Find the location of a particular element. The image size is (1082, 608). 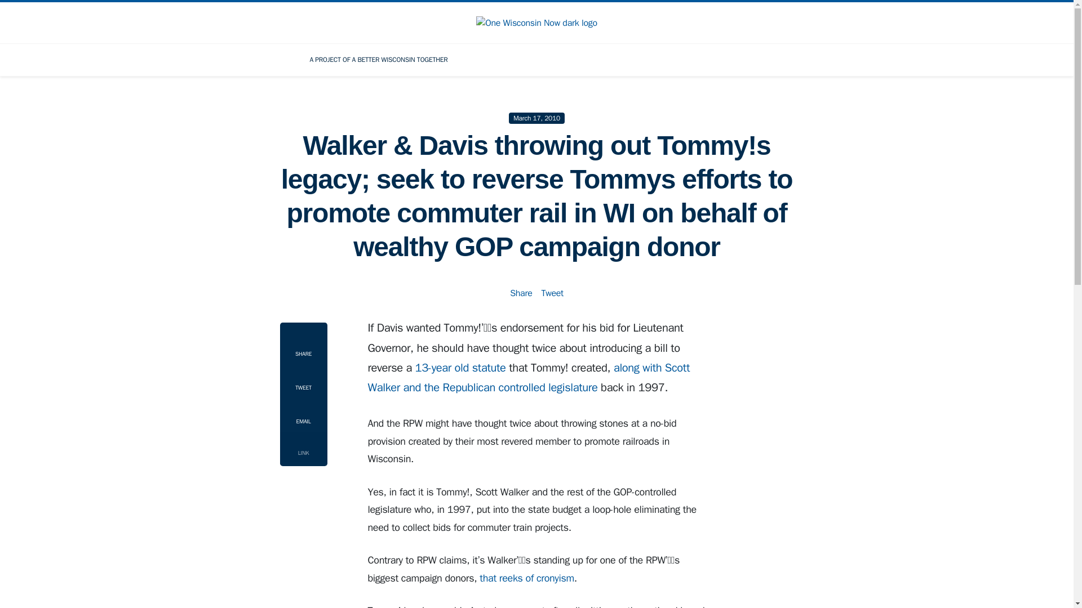

A PROJECT OF A BETTER WISCONSIN TOGETHER is located at coordinates (378, 59).